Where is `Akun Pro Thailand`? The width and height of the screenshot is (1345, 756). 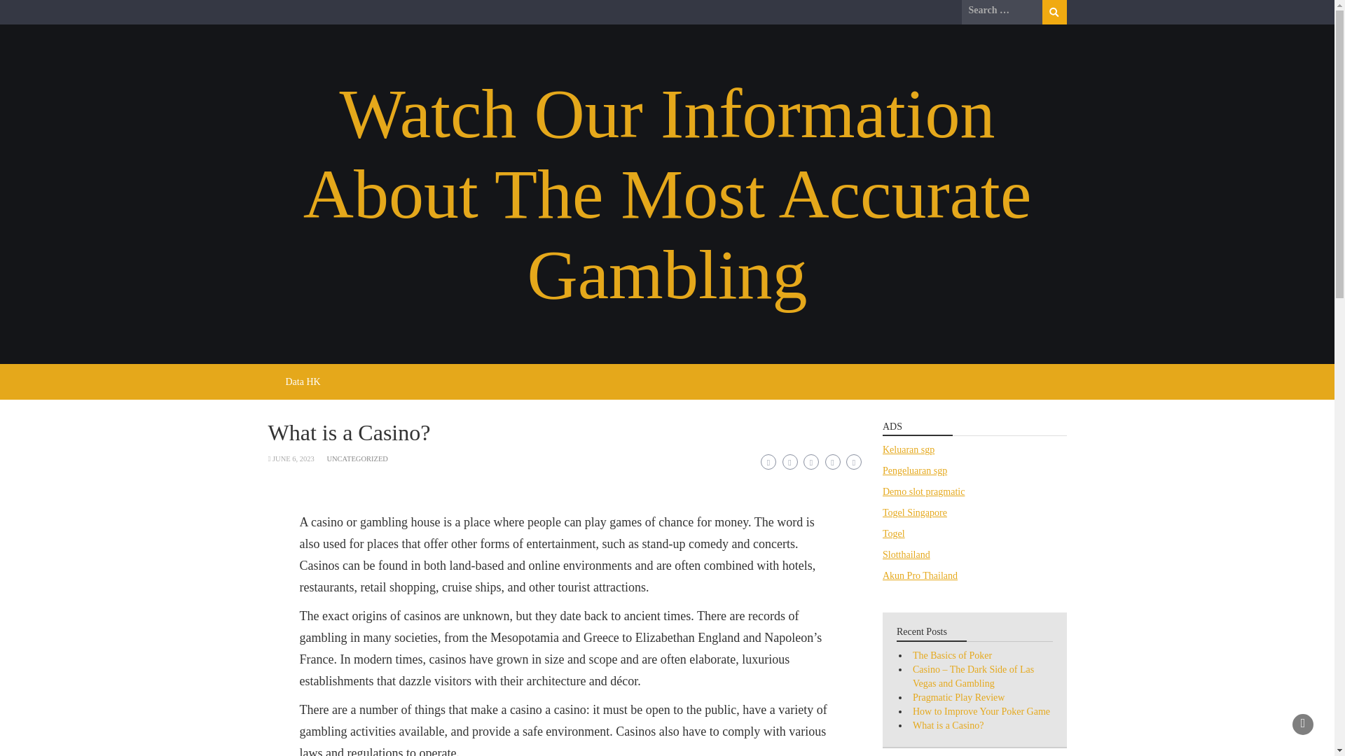
Akun Pro Thailand is located at coordinates (920, 575).